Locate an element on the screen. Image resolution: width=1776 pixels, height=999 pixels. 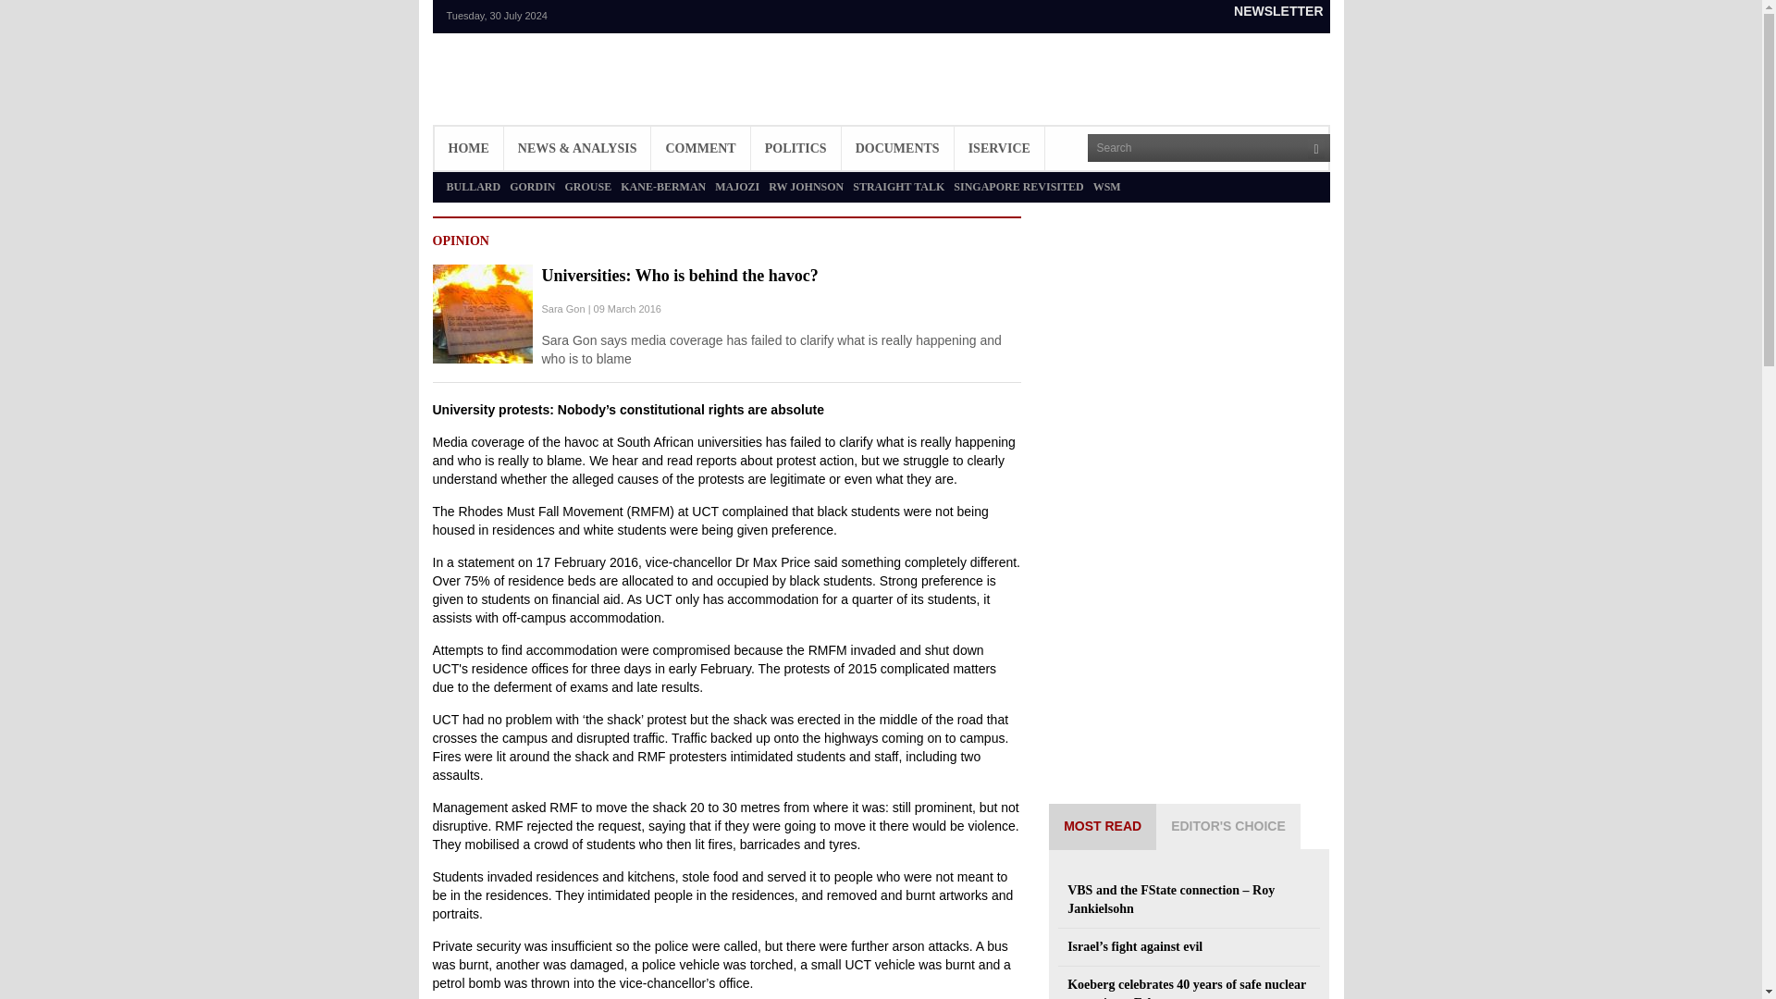
MAJOZI is located at coordinates (737, 187).